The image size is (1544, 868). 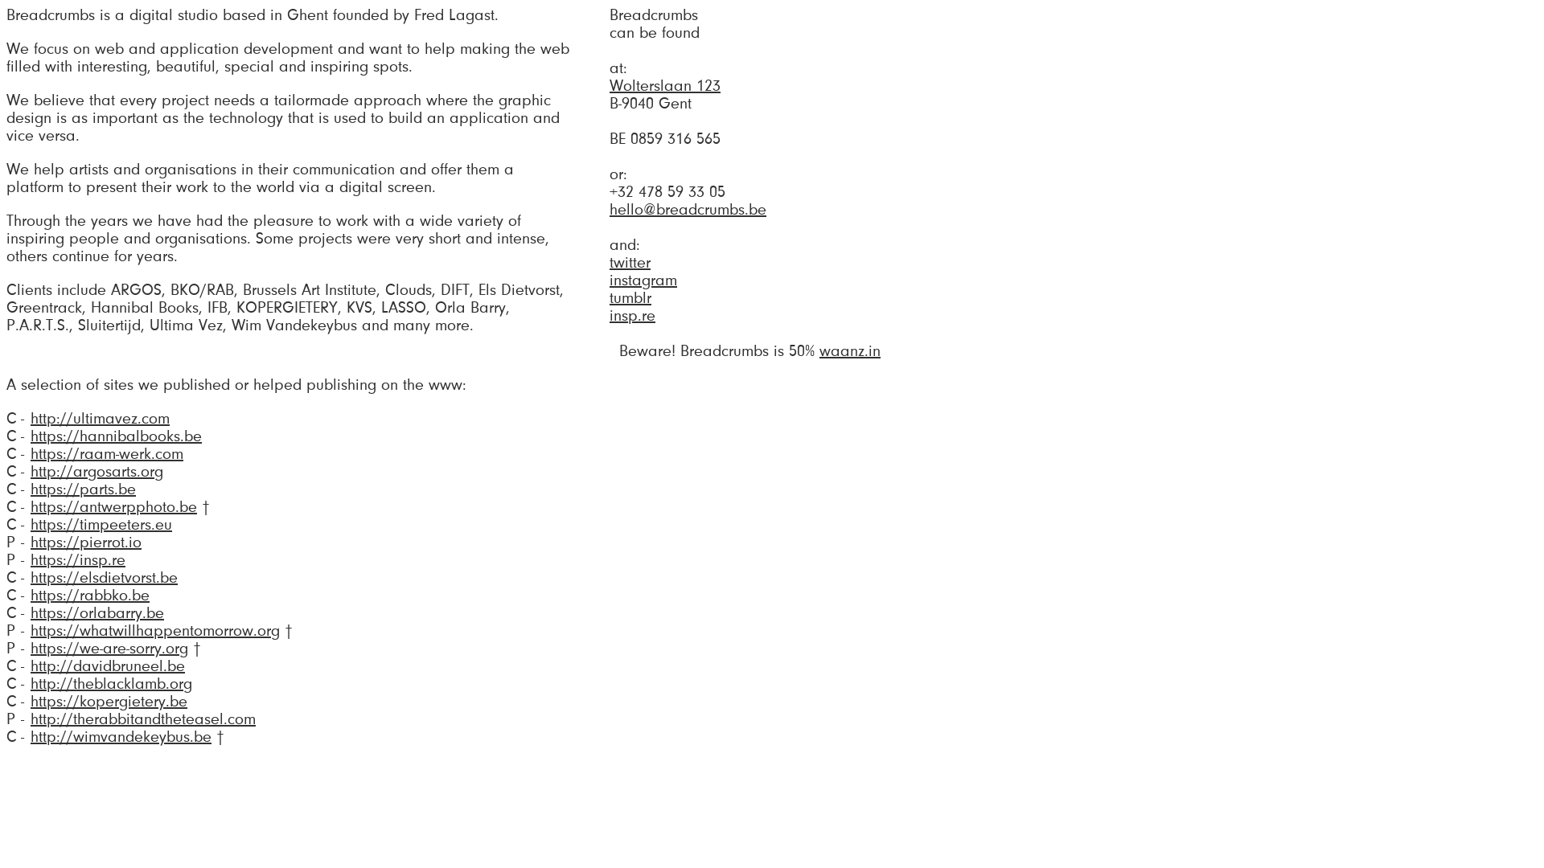 I want to click on Chttps://hannibalbooks.be, so click(x=105, y=436).